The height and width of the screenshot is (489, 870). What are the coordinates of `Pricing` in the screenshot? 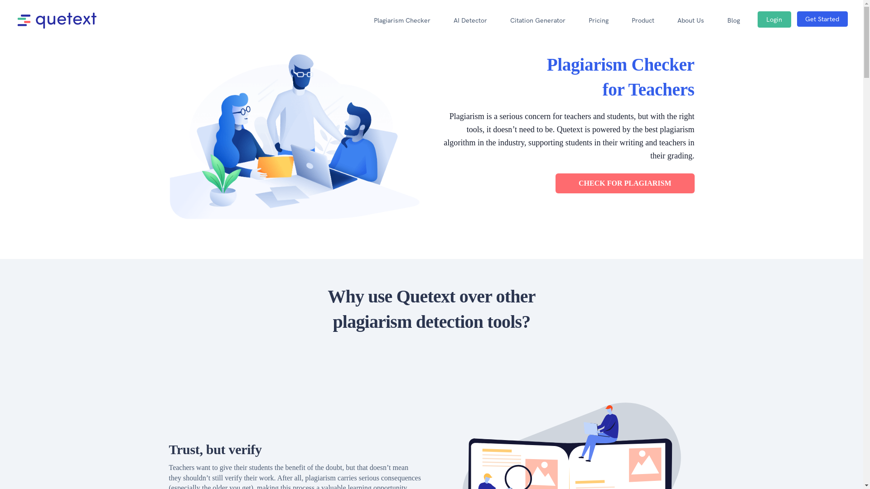 It's located at (599, 20).